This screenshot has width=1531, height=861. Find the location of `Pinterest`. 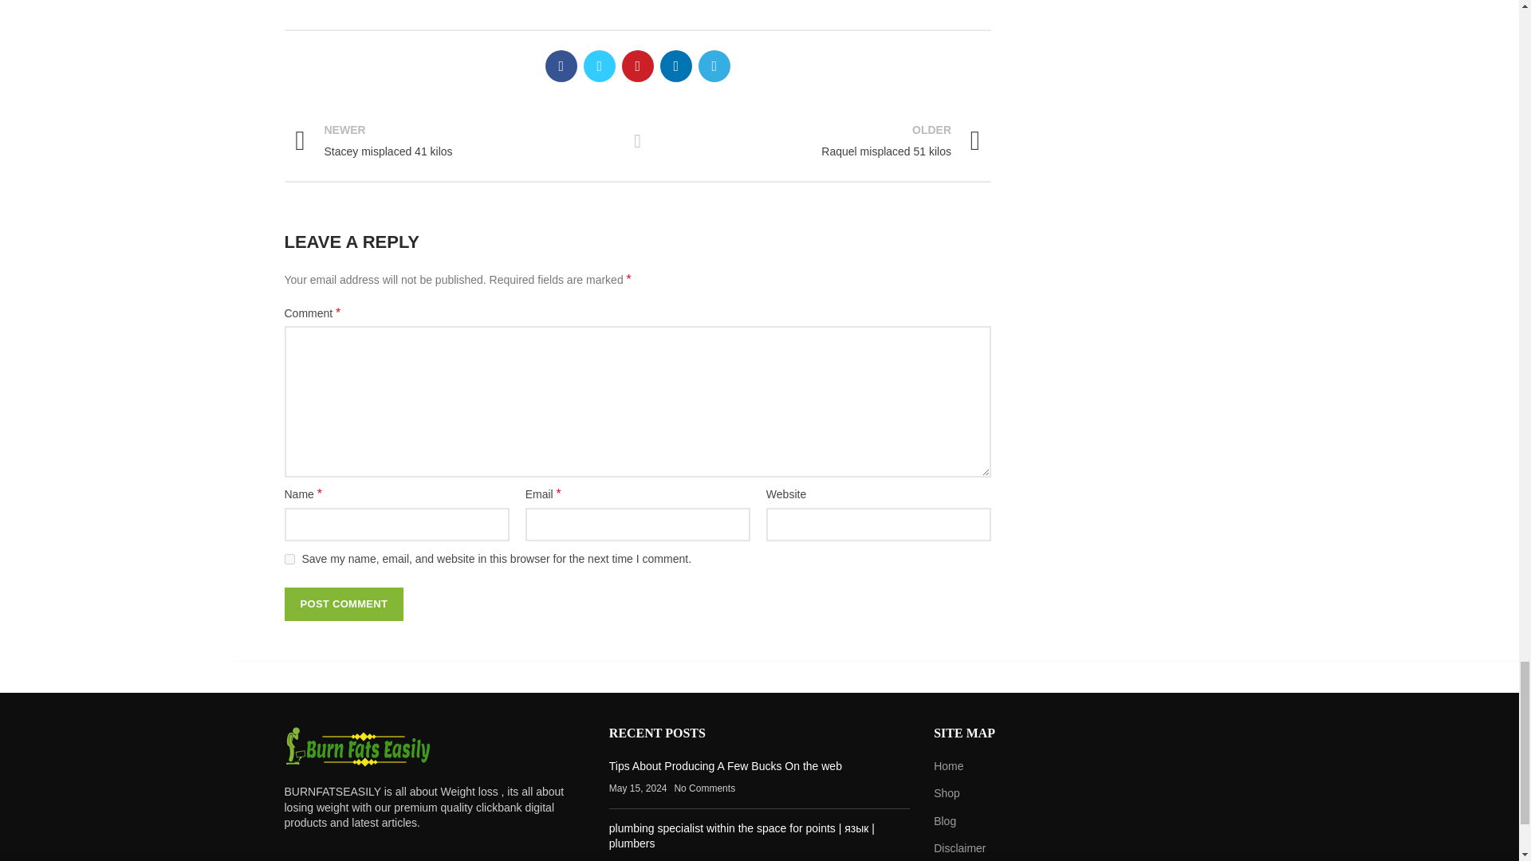

Pinterest is located at coordinates (637, 65).